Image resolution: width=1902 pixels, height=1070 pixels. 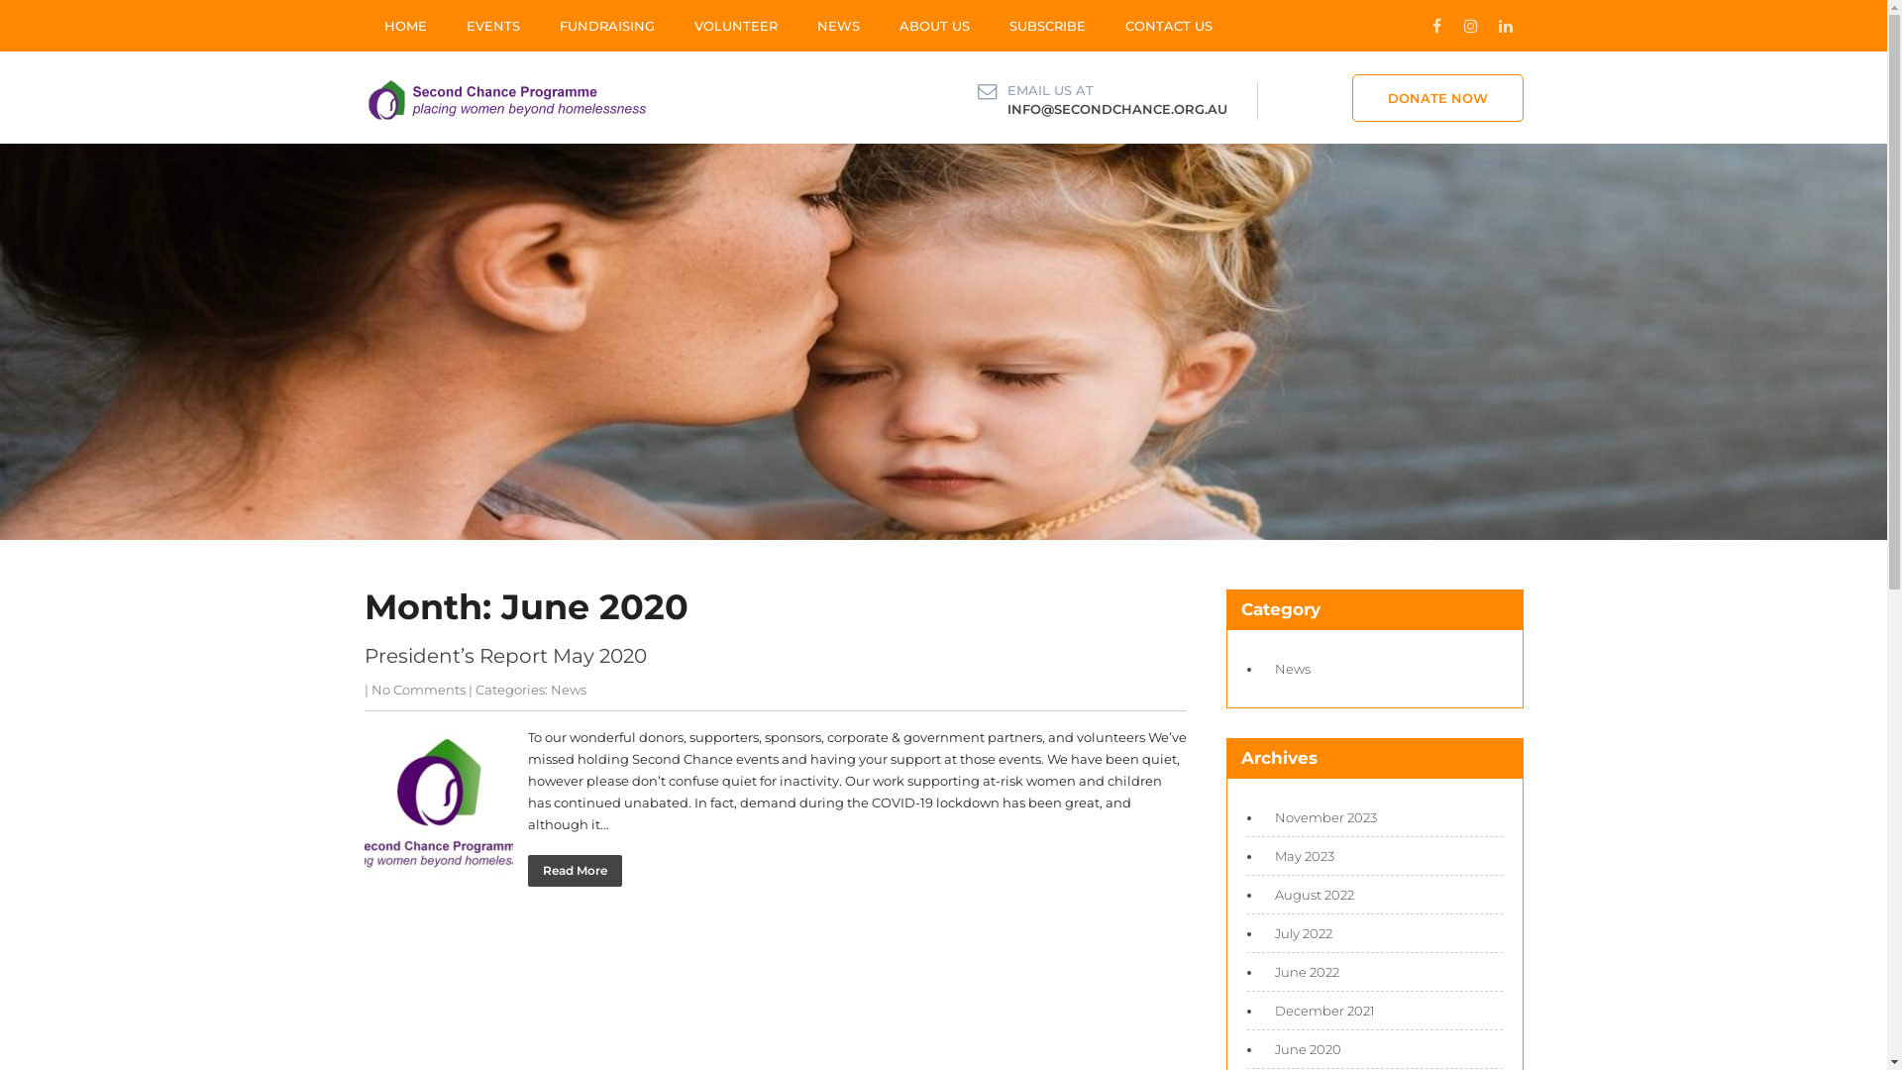 What do you see at coordinates (1046, 26) in the screenshot?
I see `SUBSCRIBE` at bounding box center [1046, 26].